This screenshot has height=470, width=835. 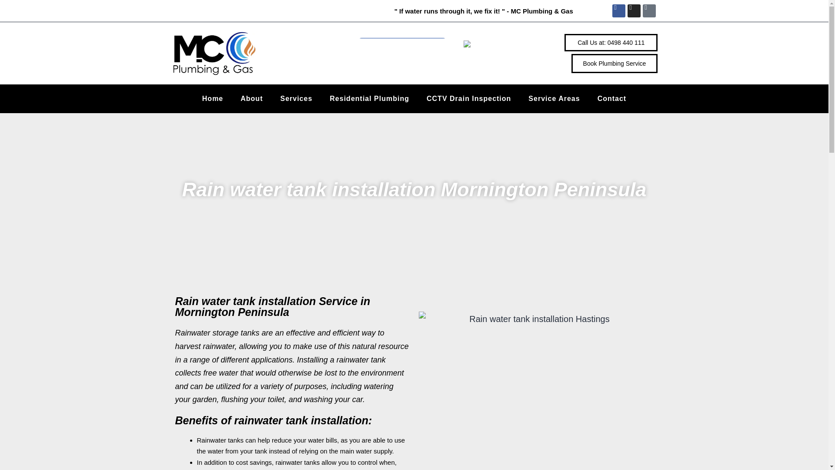 I want to click on CCTV Drain Inspection, so click(x=469, y=98).